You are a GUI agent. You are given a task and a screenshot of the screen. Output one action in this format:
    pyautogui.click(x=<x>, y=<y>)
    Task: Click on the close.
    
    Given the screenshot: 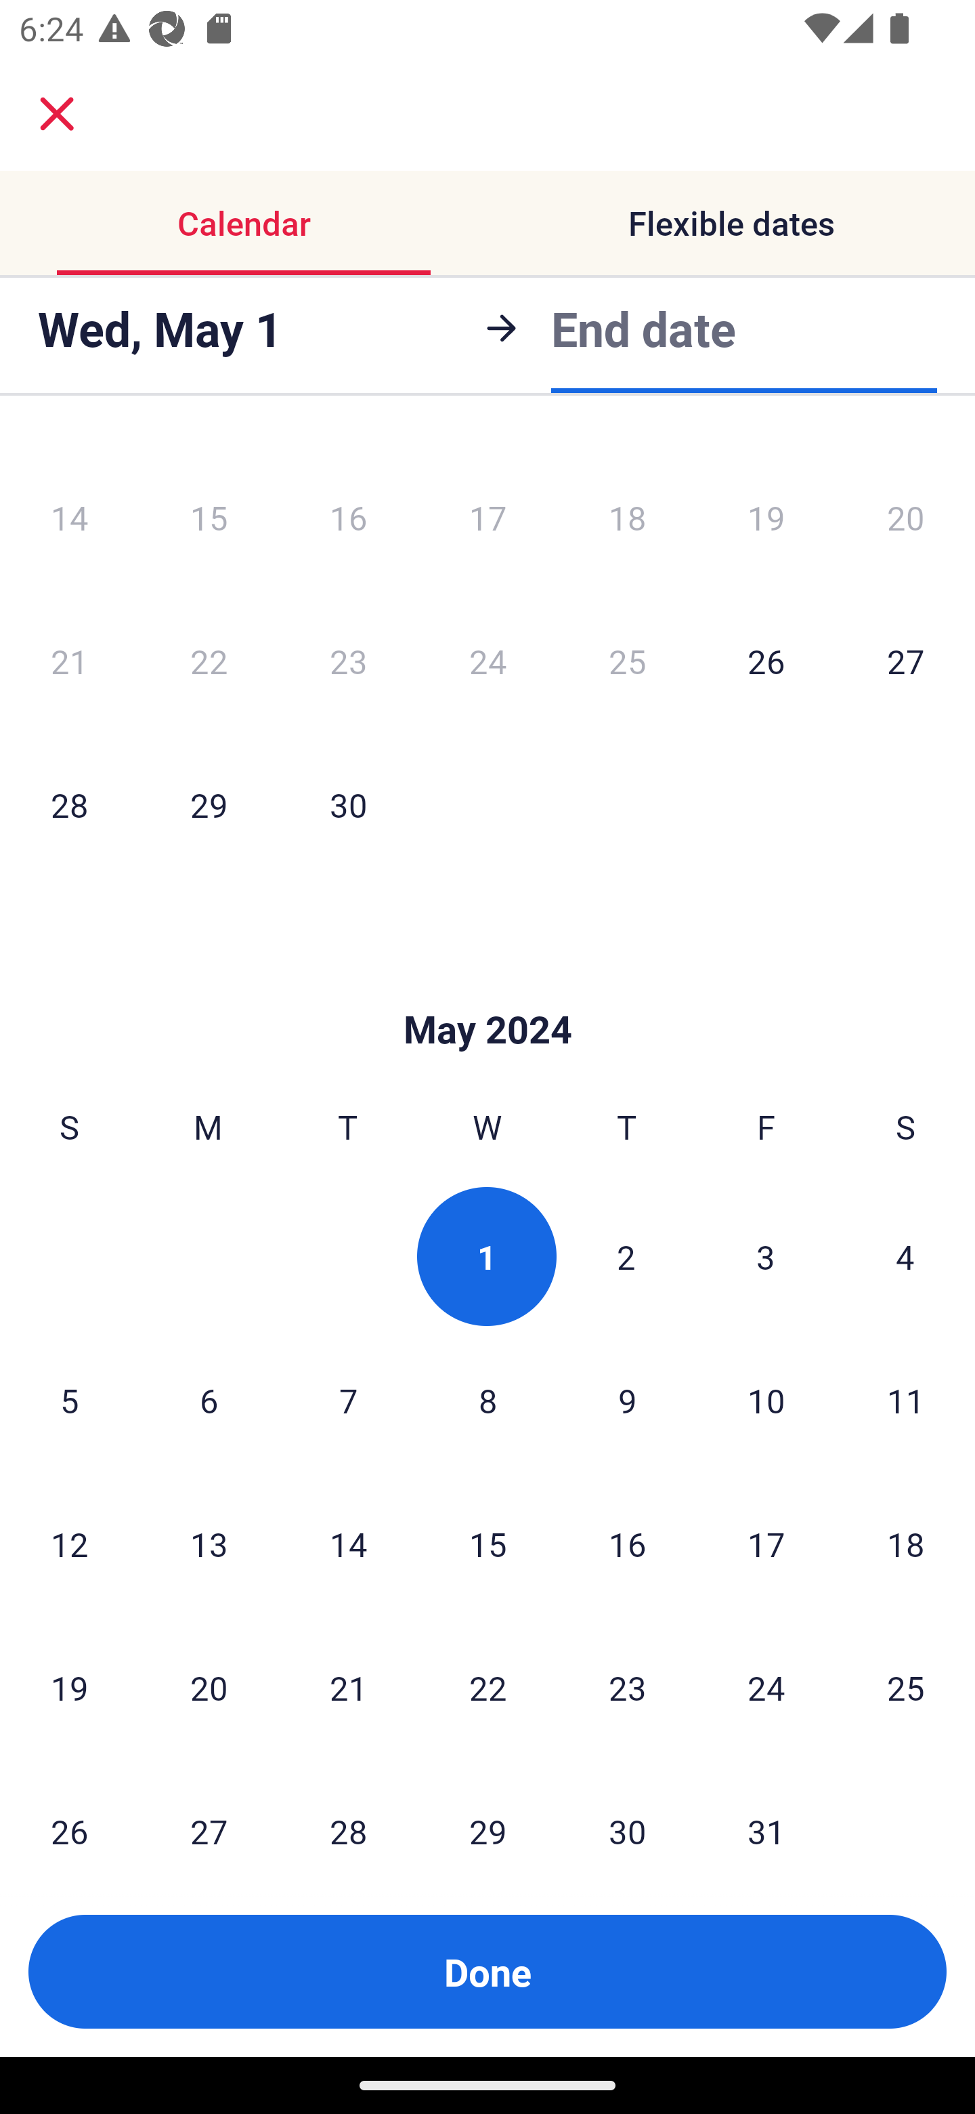 What is the action you would take?
    pyautogui.click(x=57, y=114)
    